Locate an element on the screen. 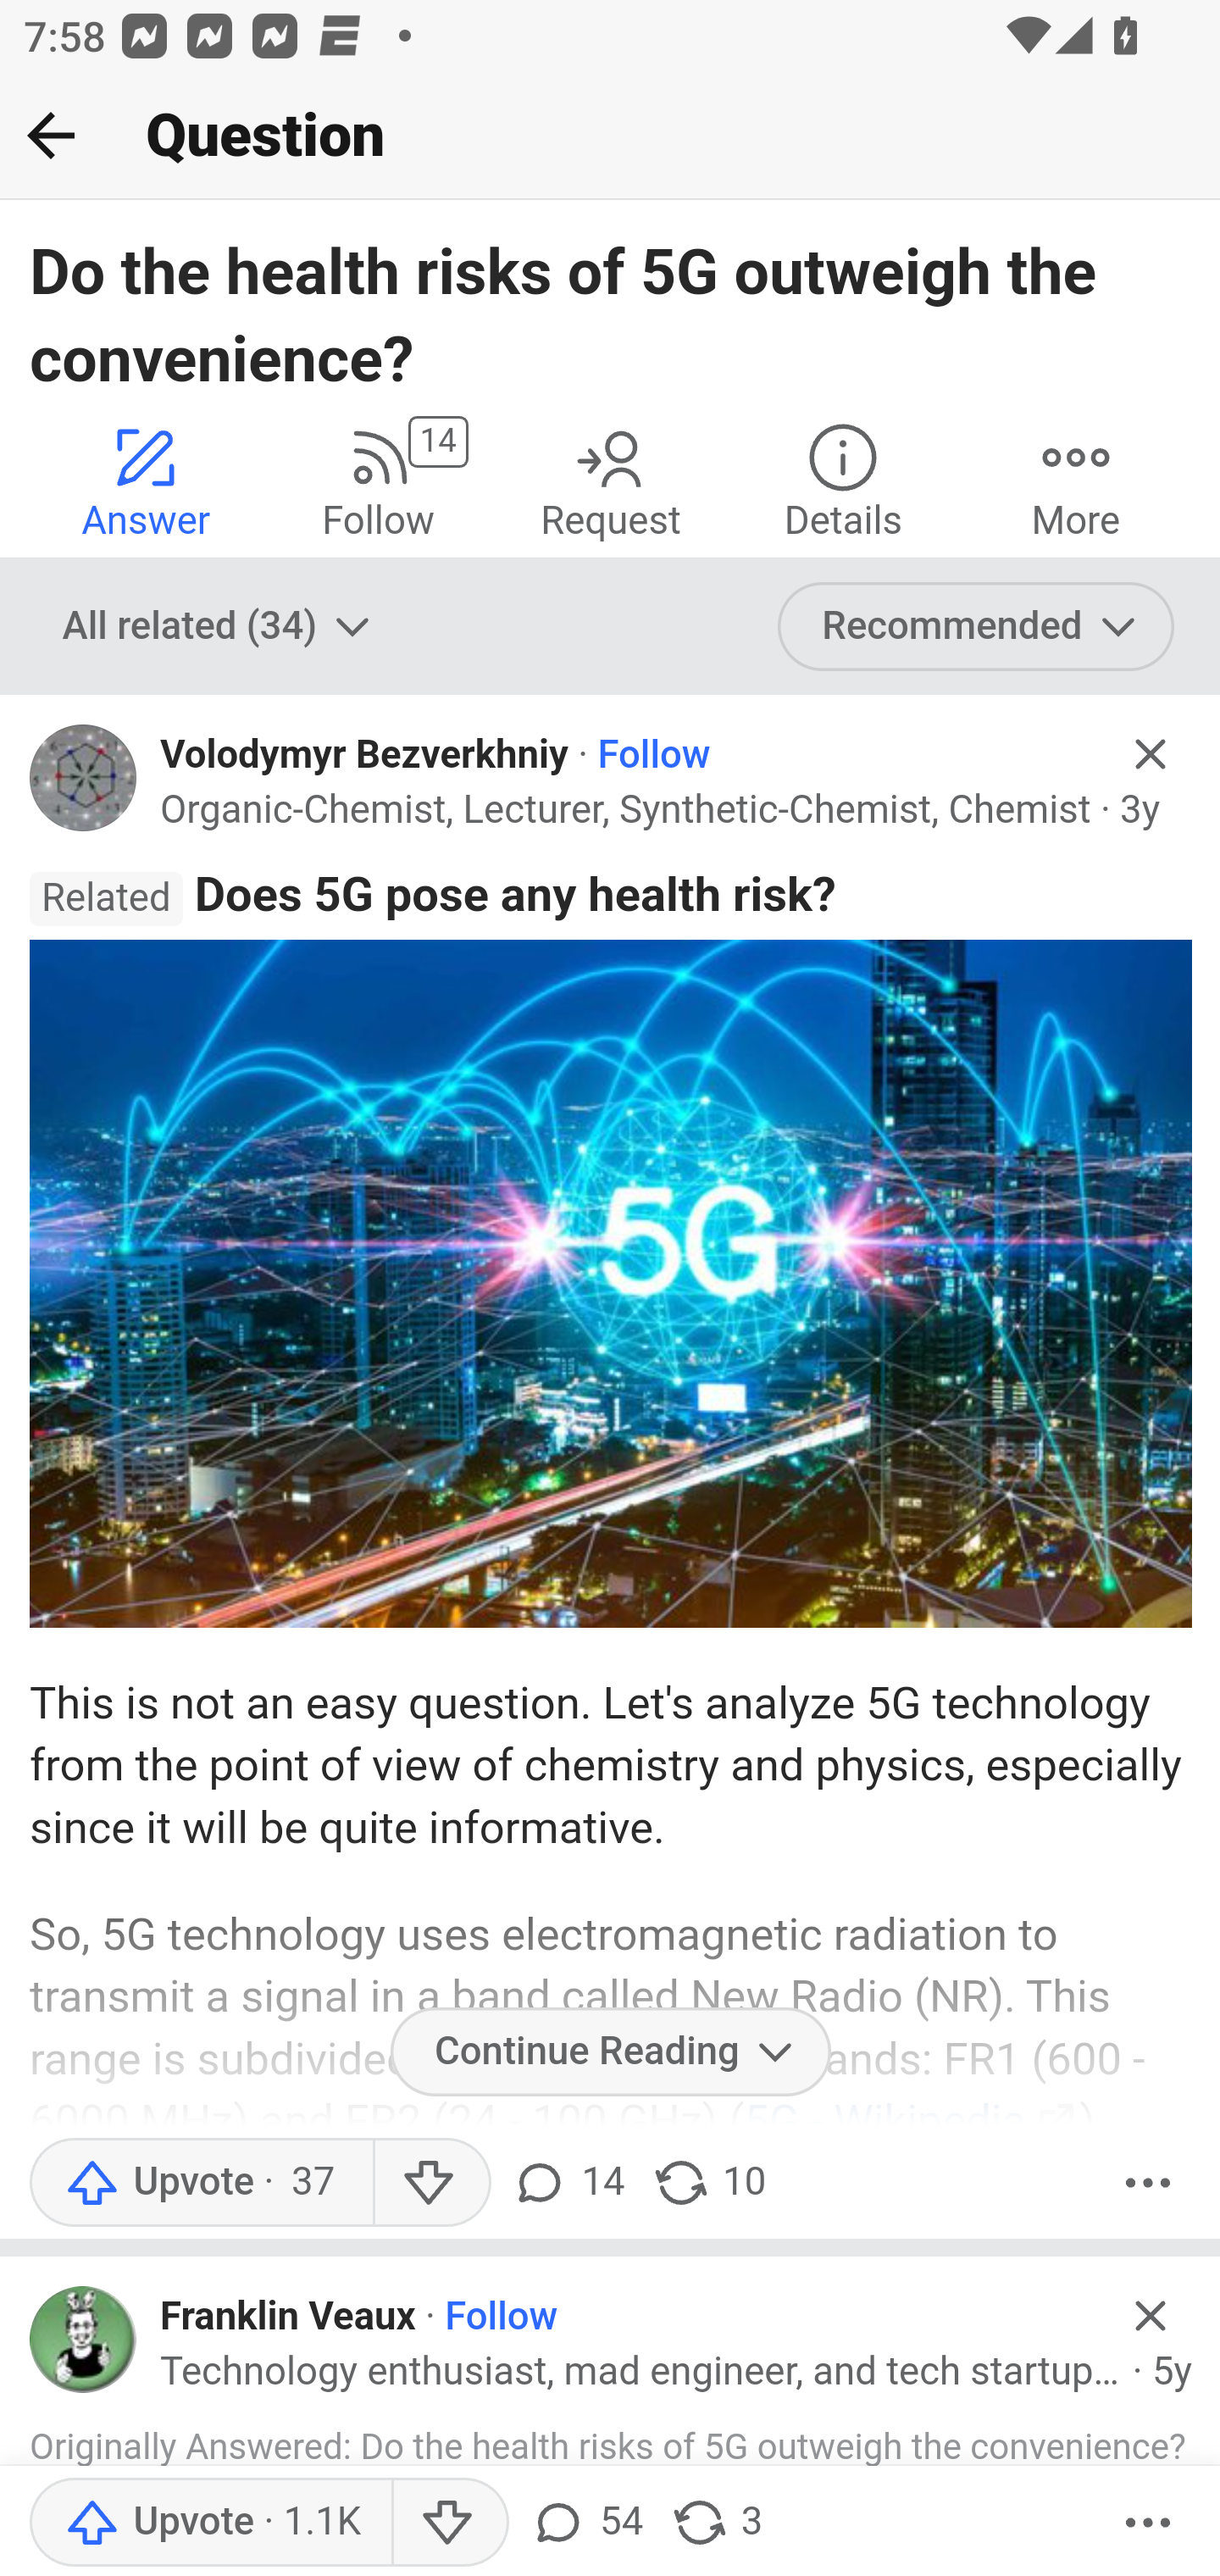 The width and height of the screenshot is (1220, 2576). Profile photo for Franklin Veaux is located at coordinates (84, 2340).